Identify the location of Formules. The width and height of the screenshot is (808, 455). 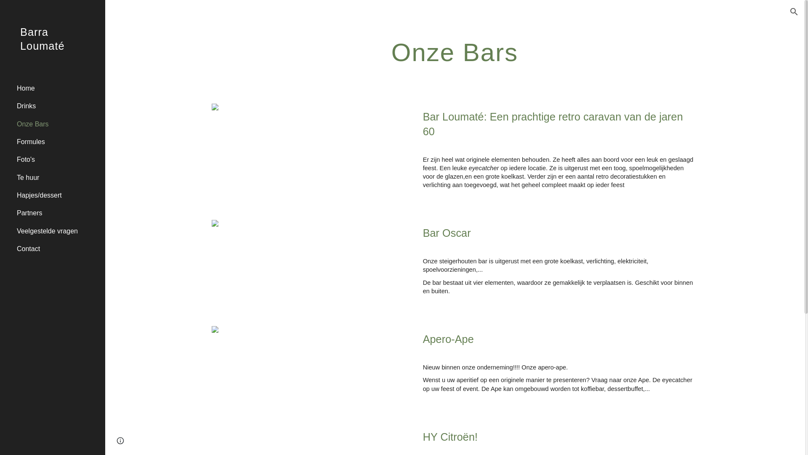
(58, 142).